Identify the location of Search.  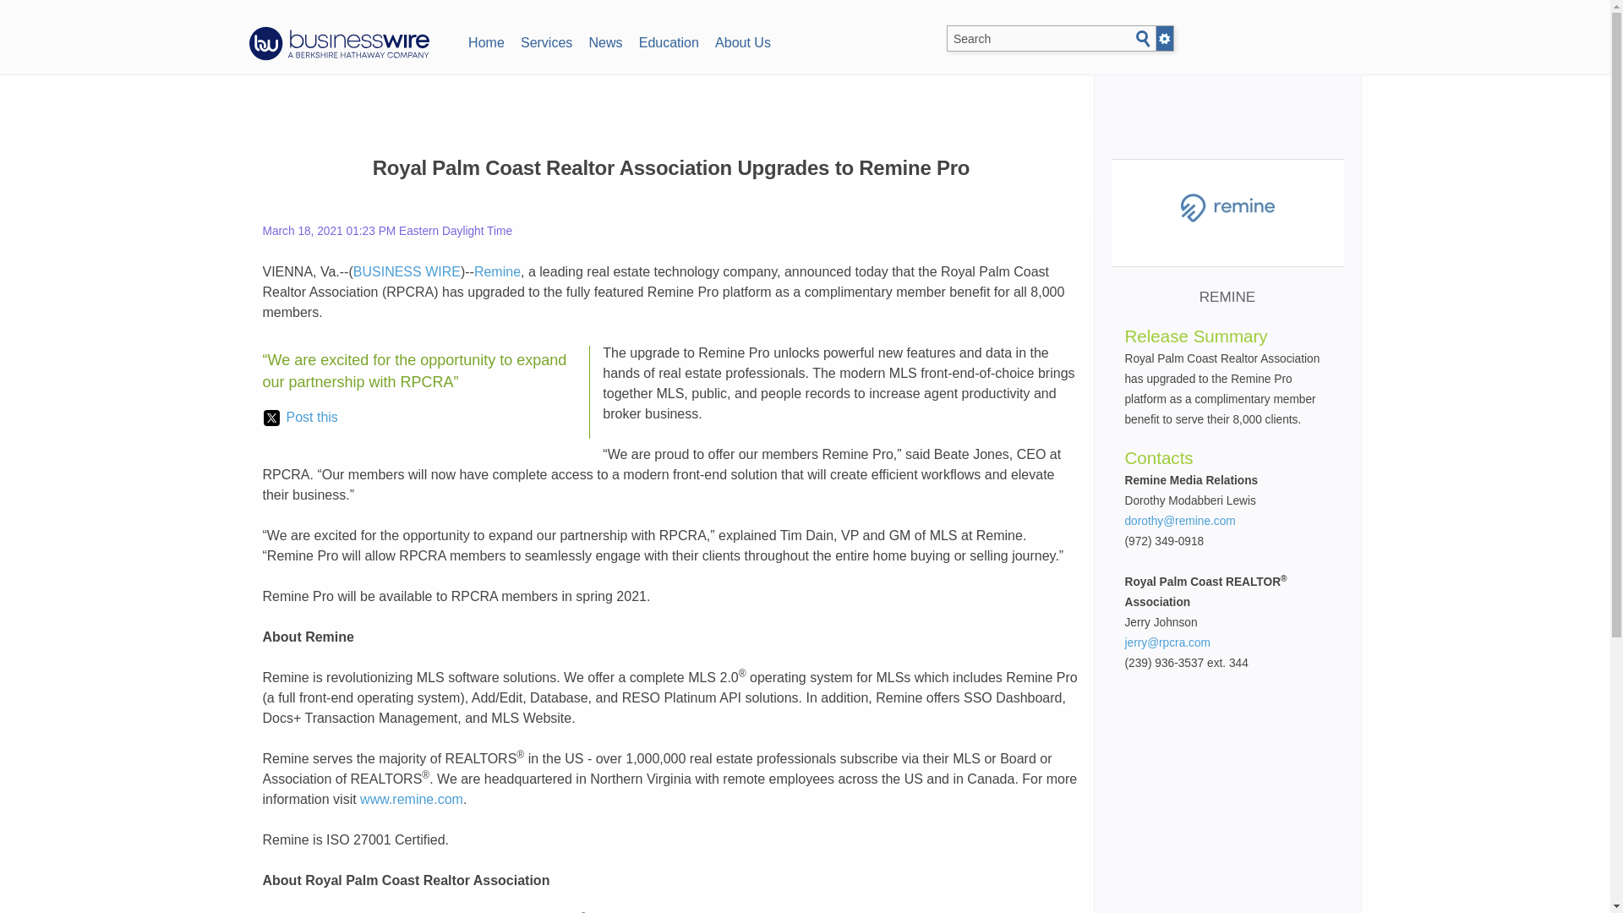
(1143, 39).